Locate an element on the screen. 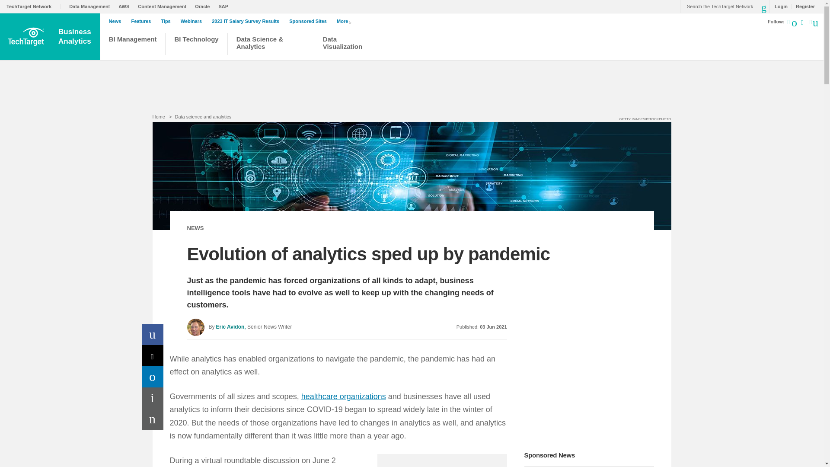 The width and height of the screenshot is (830, 467). Sponsored Sites is located at coordinates (310, 21).